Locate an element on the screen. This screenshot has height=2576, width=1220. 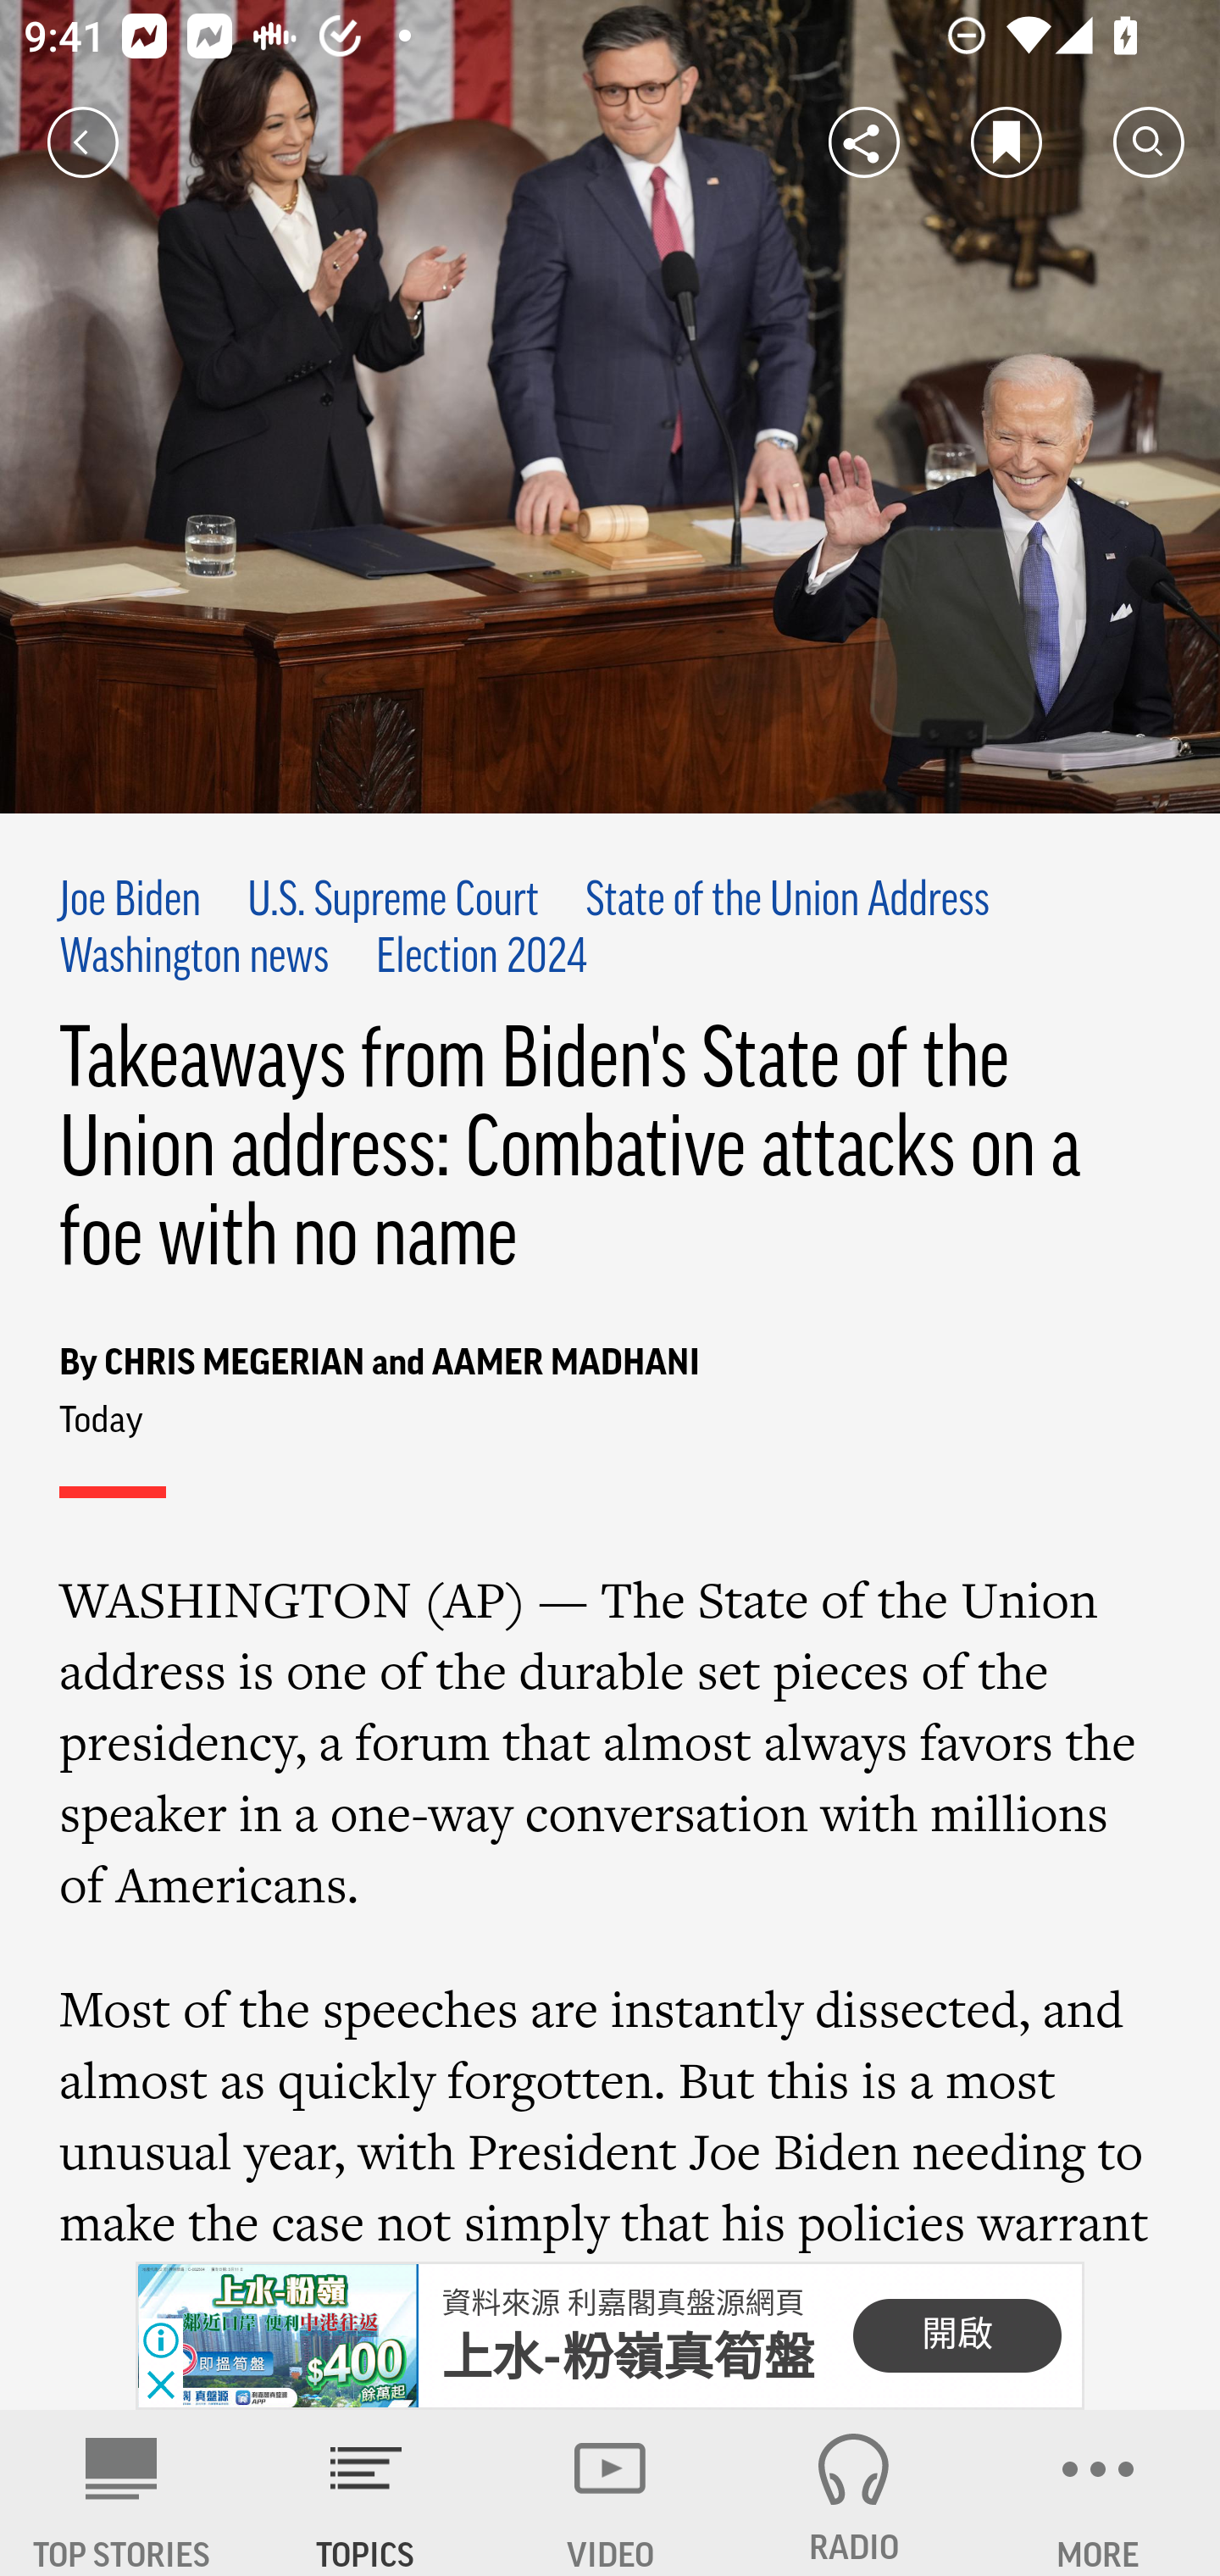
MORE is located at coordinates (1098, 2493).